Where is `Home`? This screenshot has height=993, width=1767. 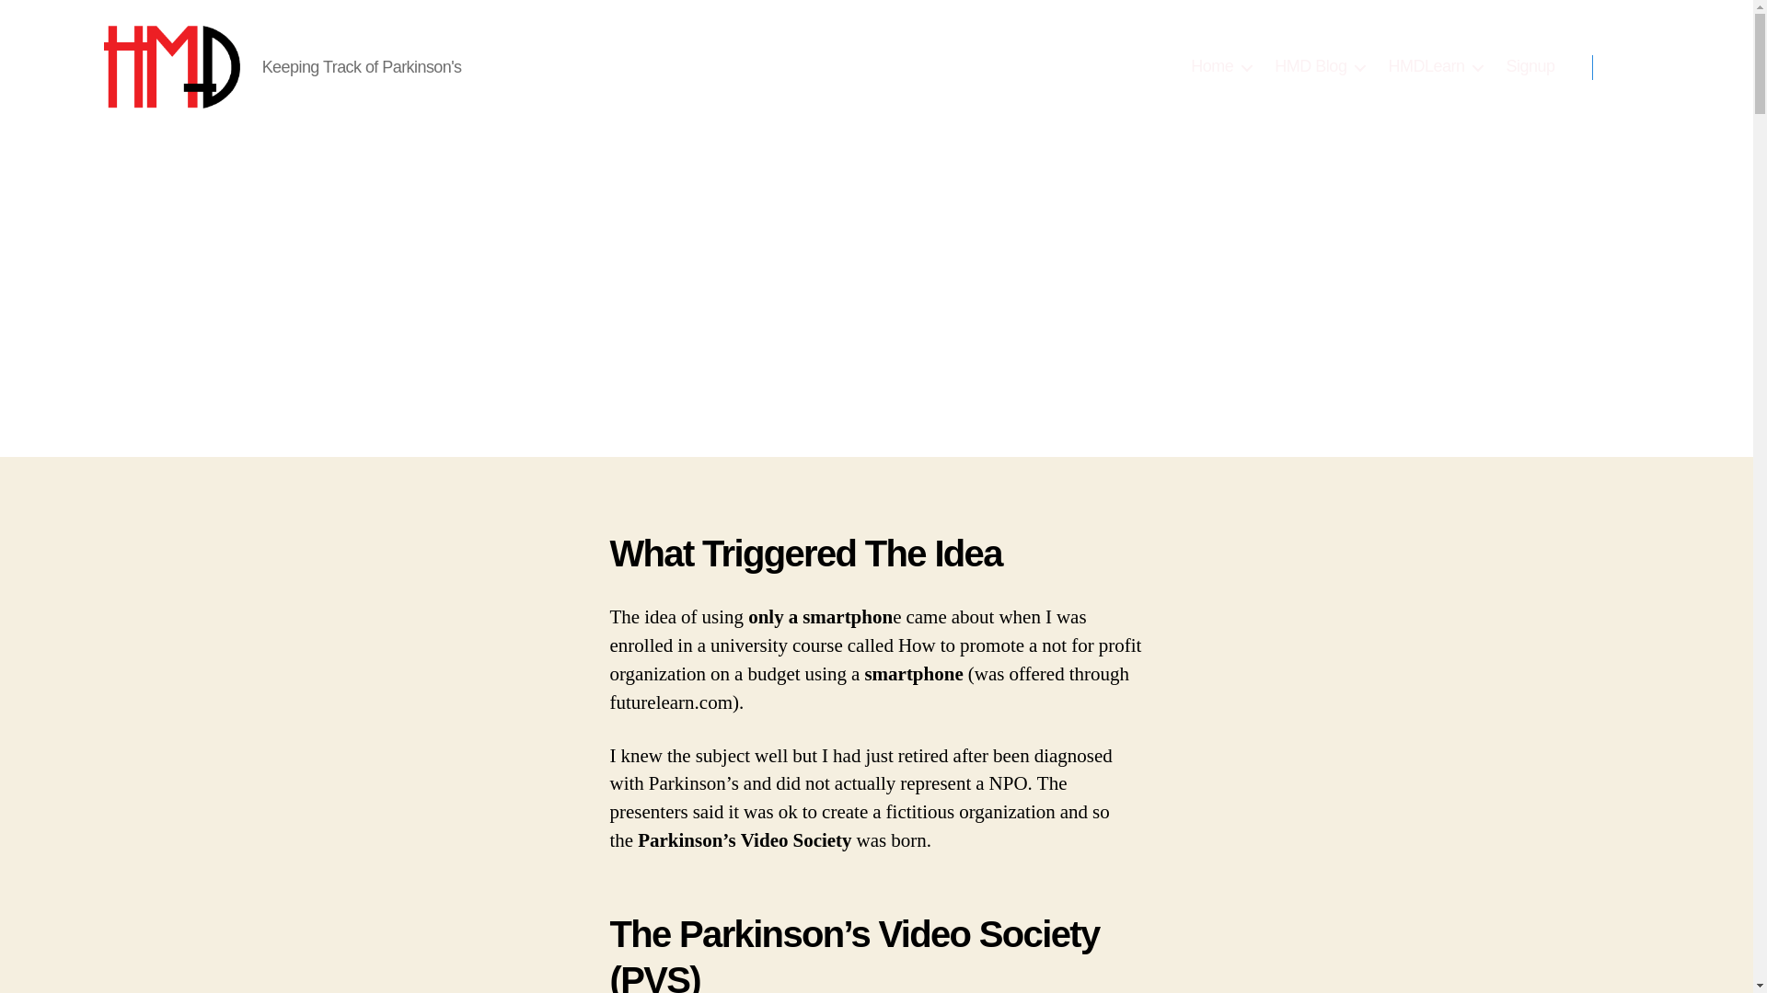 Home is located at coordinates (1220, 66).